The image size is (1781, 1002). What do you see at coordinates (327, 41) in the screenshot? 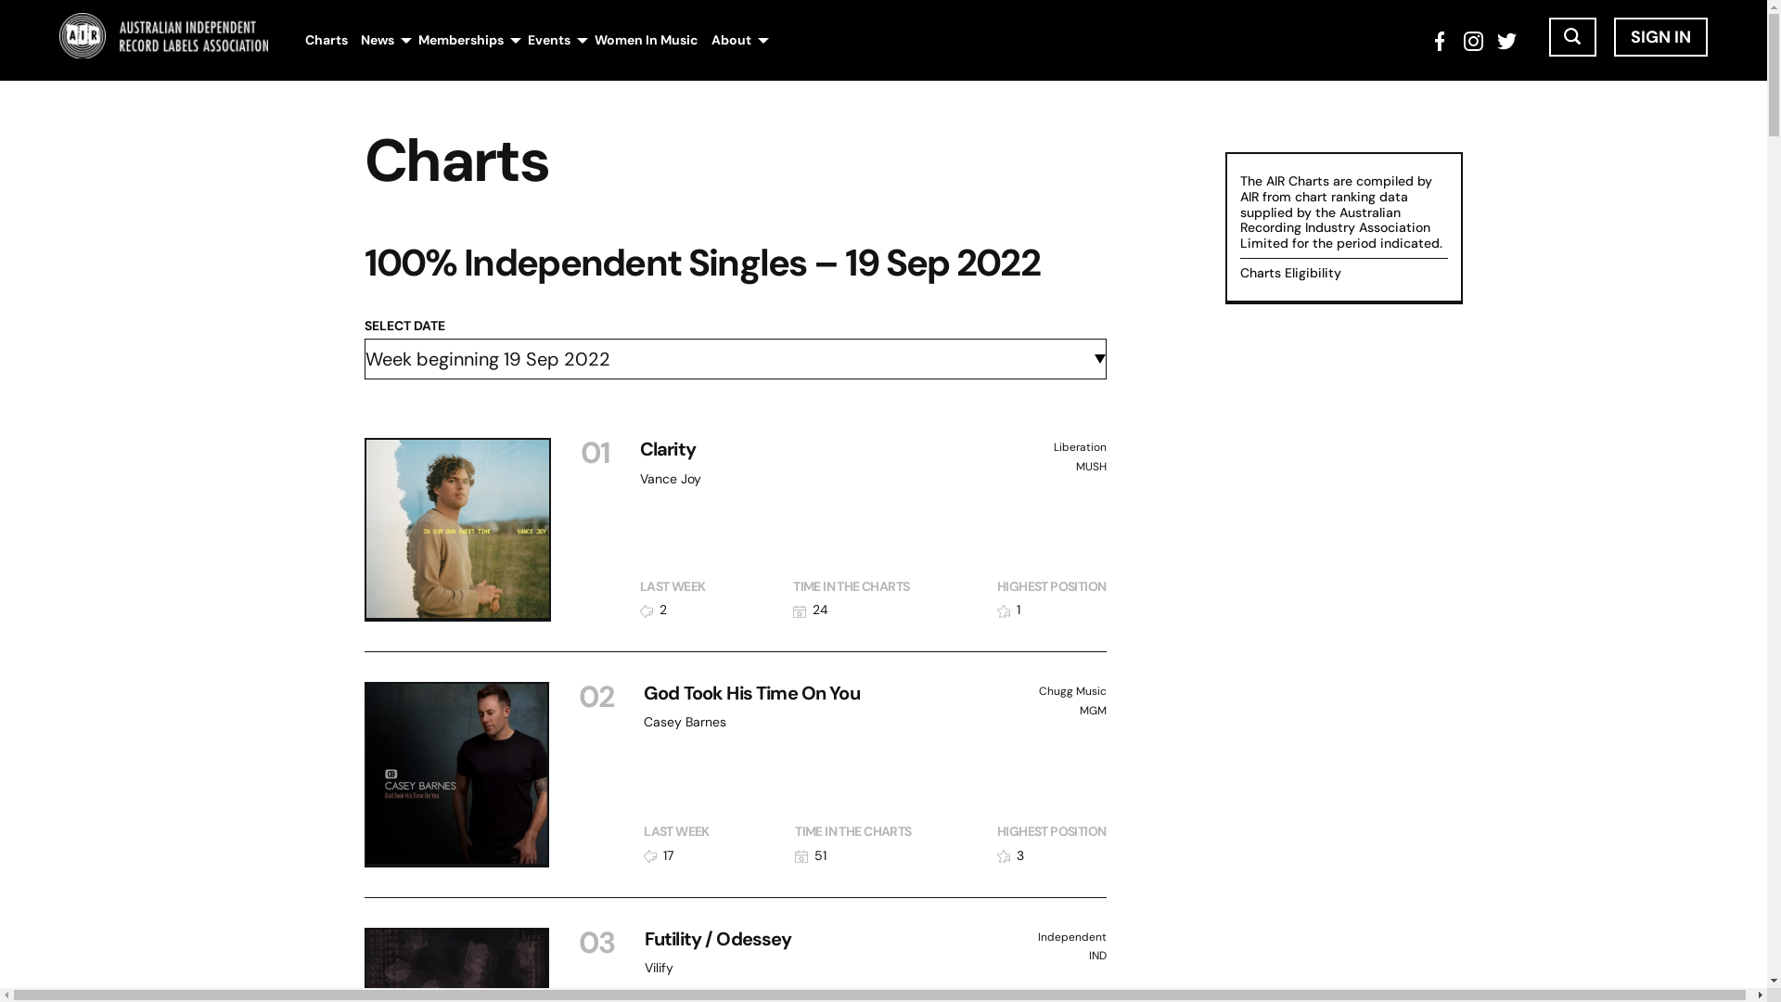
I see `Charts` at bounding box center [327, 41].